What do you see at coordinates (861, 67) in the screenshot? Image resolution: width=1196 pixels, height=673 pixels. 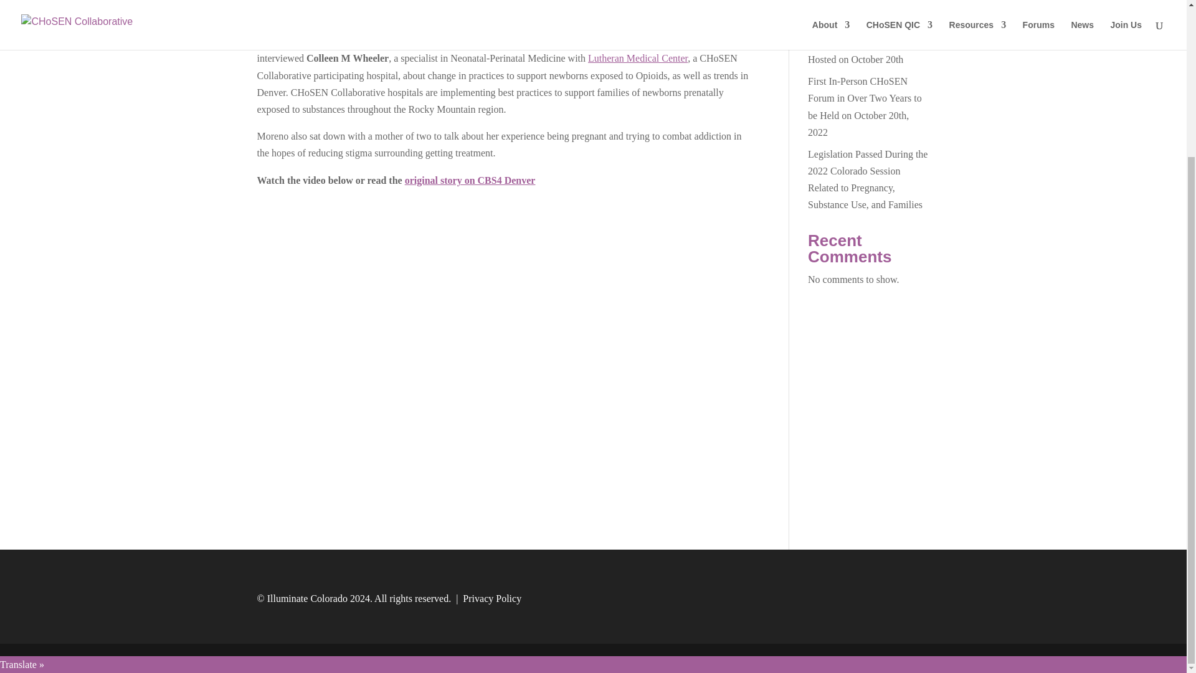 I see `Fall 2022 CHoSEN Forum Hosted on October 20th` at bounding box center [861, 67].